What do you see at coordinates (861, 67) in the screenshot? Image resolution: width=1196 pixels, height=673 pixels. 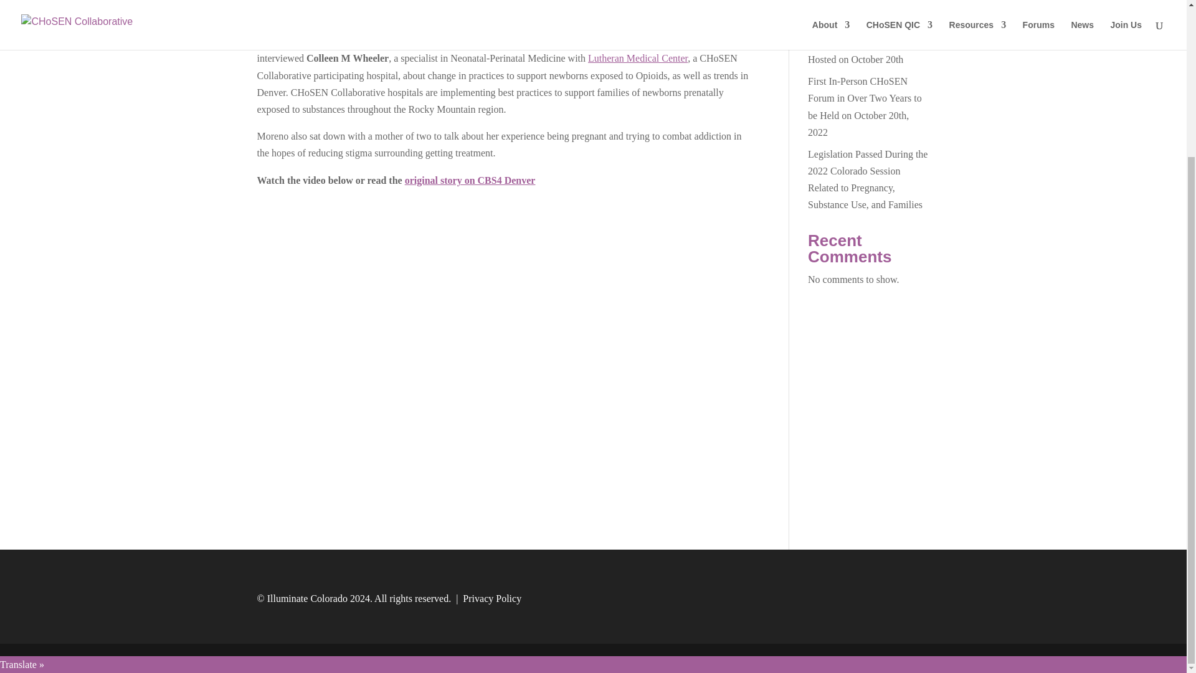 I see `Fall 2022 CHoSEN Forum Hosted on October 20th` at bounding box center [861, 67].